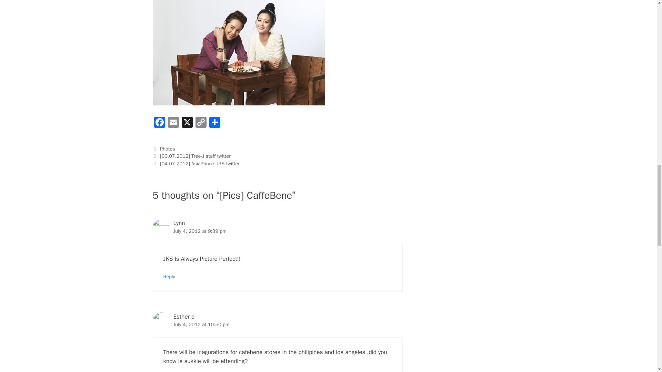 The image size is (662, 372). Describe the element at coordinates (187, 123) in the screenshot. I see `X` at that location.